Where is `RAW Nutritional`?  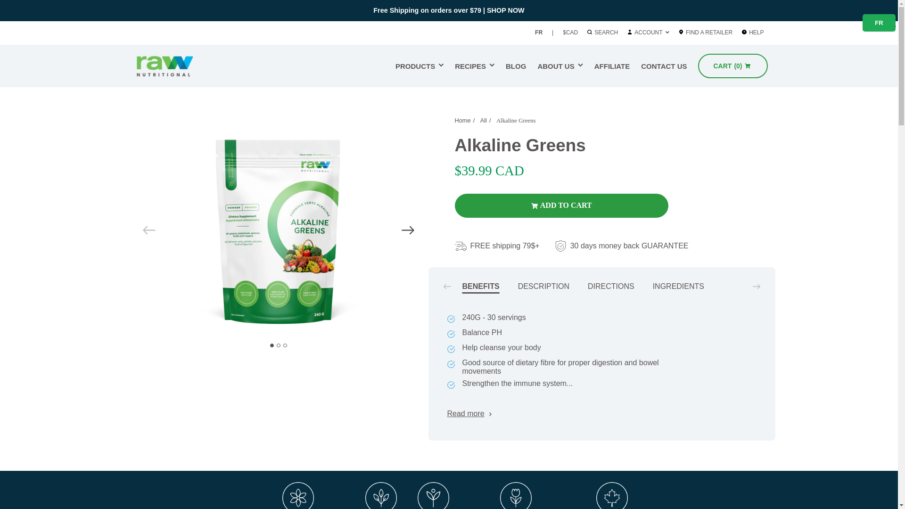 RAW Nutritional is located at coordinates (420, 66).